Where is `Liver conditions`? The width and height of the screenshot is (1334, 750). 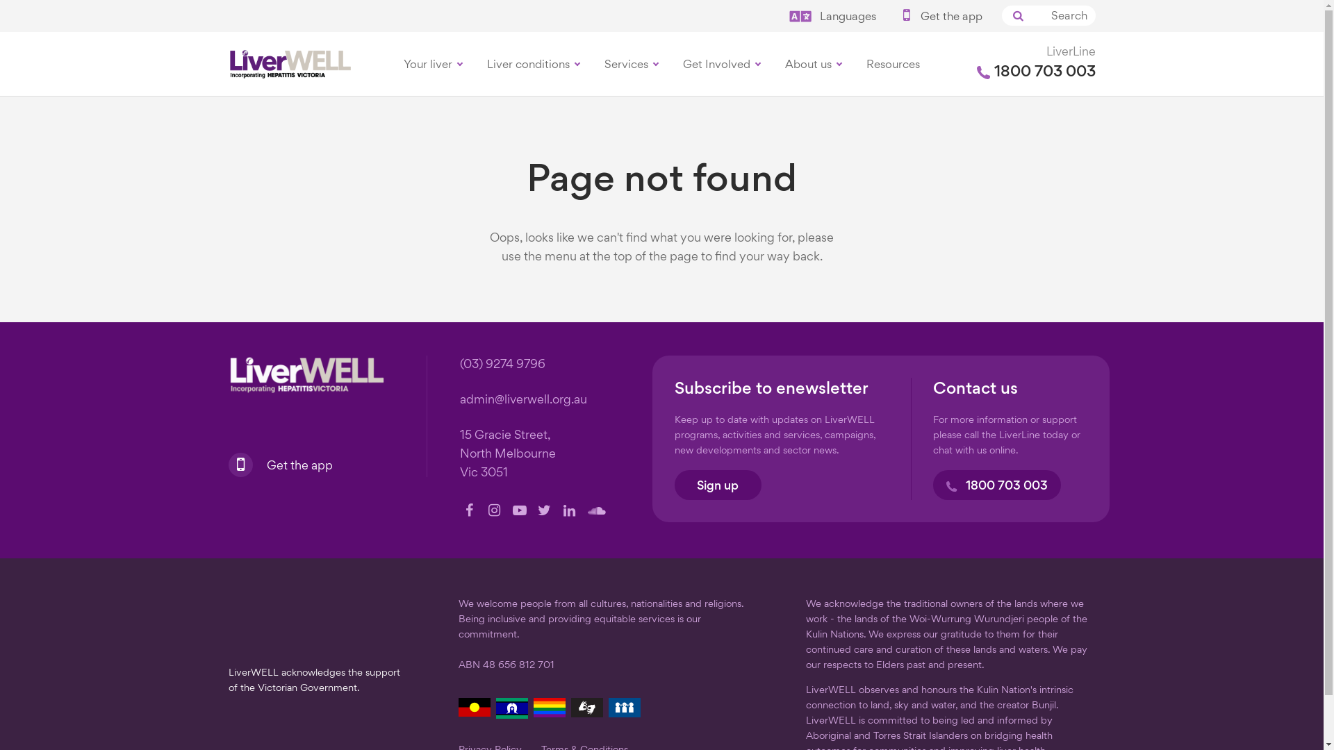 Liver conditions is located at coordinates (534, 64).